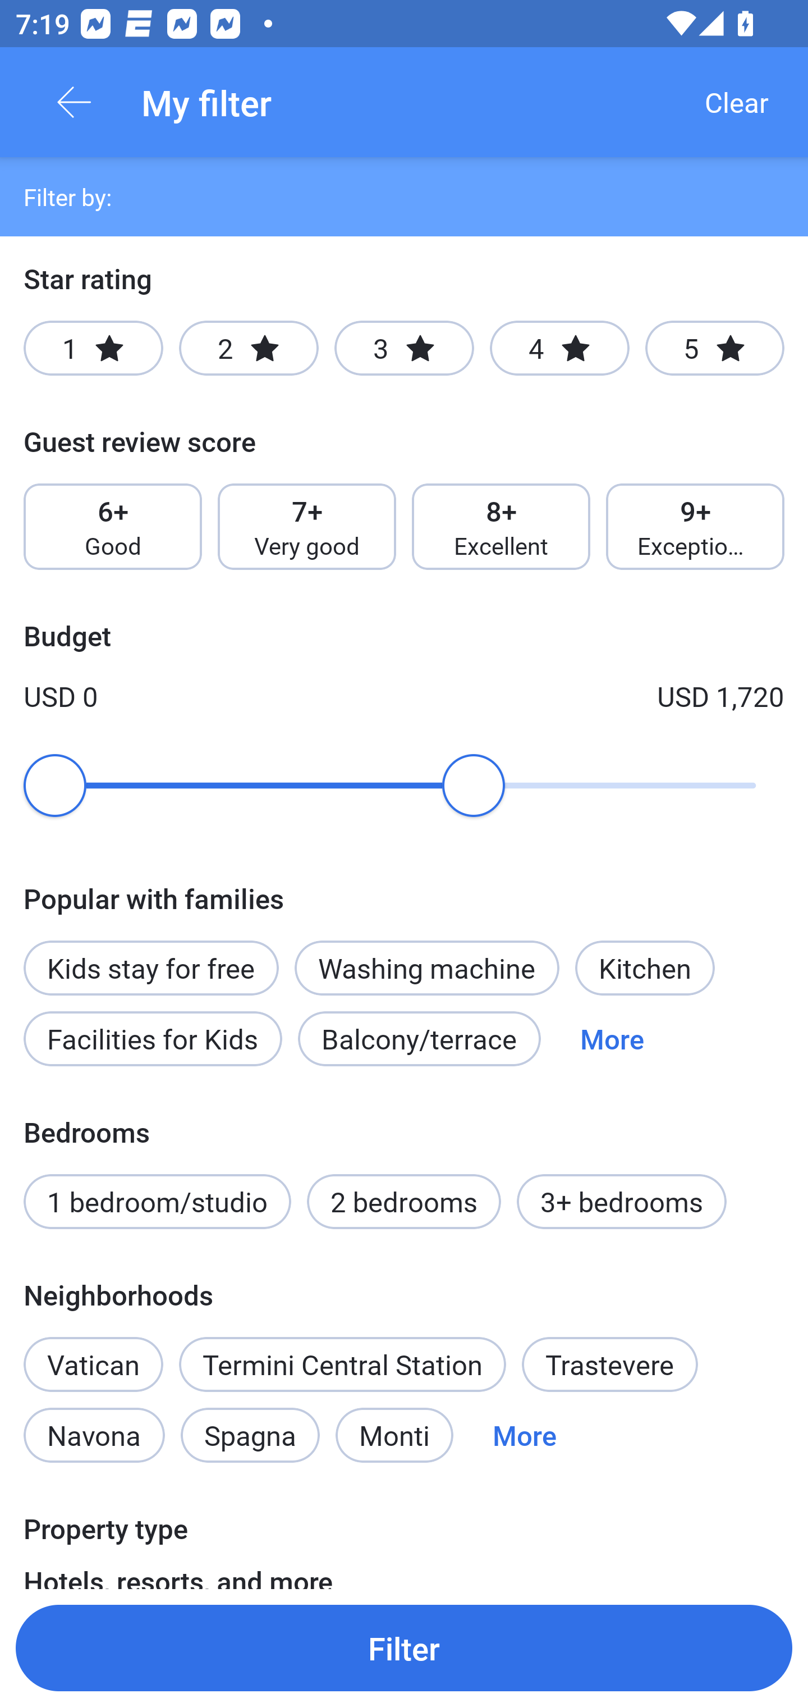 This screenshot has width=808, height=1707. Describe the element at coordinates (394, 1434) in the screenshot. I see `Monti` at that location.